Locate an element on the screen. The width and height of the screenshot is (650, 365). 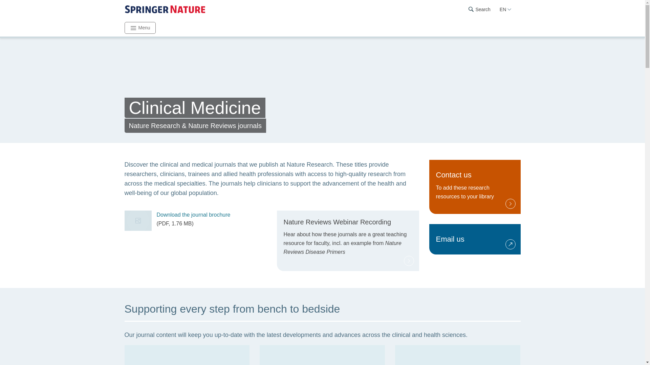
Webinar recording brought to you by ACRL-Choice is located at coordinates (348, 241).